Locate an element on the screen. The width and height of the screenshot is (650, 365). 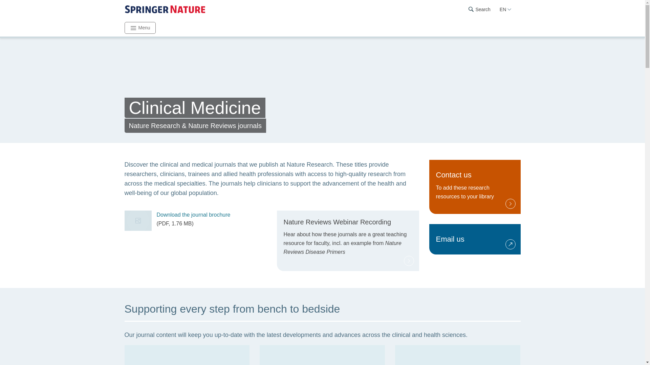
Webinar recording brought to you by ACRL-Choice is located at coordinates (348, 241).